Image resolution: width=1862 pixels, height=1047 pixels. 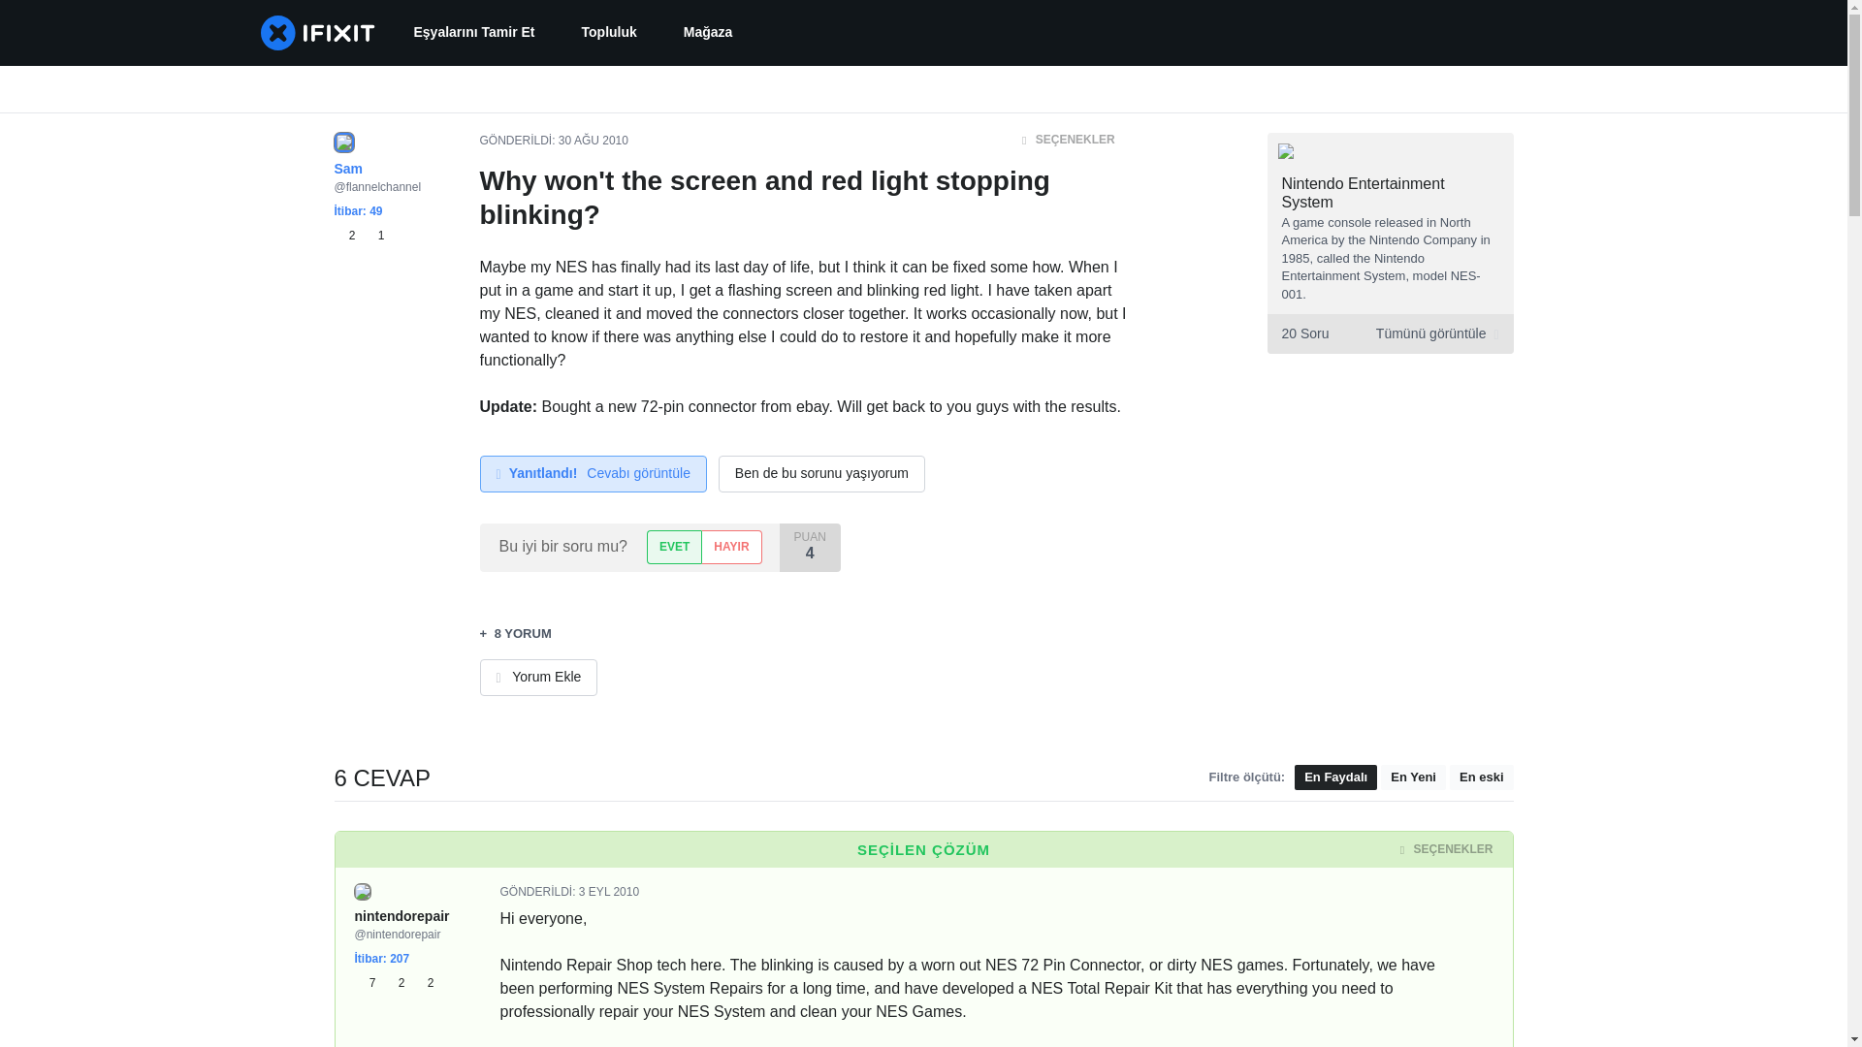 I want to click on 2 1, so click(x=358, y=236).